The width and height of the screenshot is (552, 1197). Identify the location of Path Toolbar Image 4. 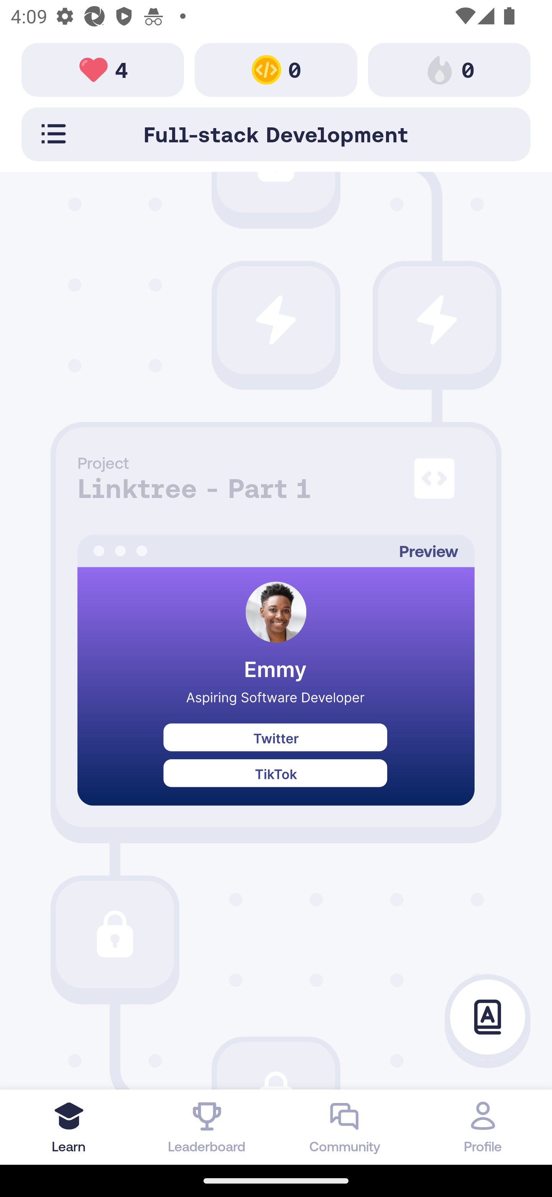
(103, 69).